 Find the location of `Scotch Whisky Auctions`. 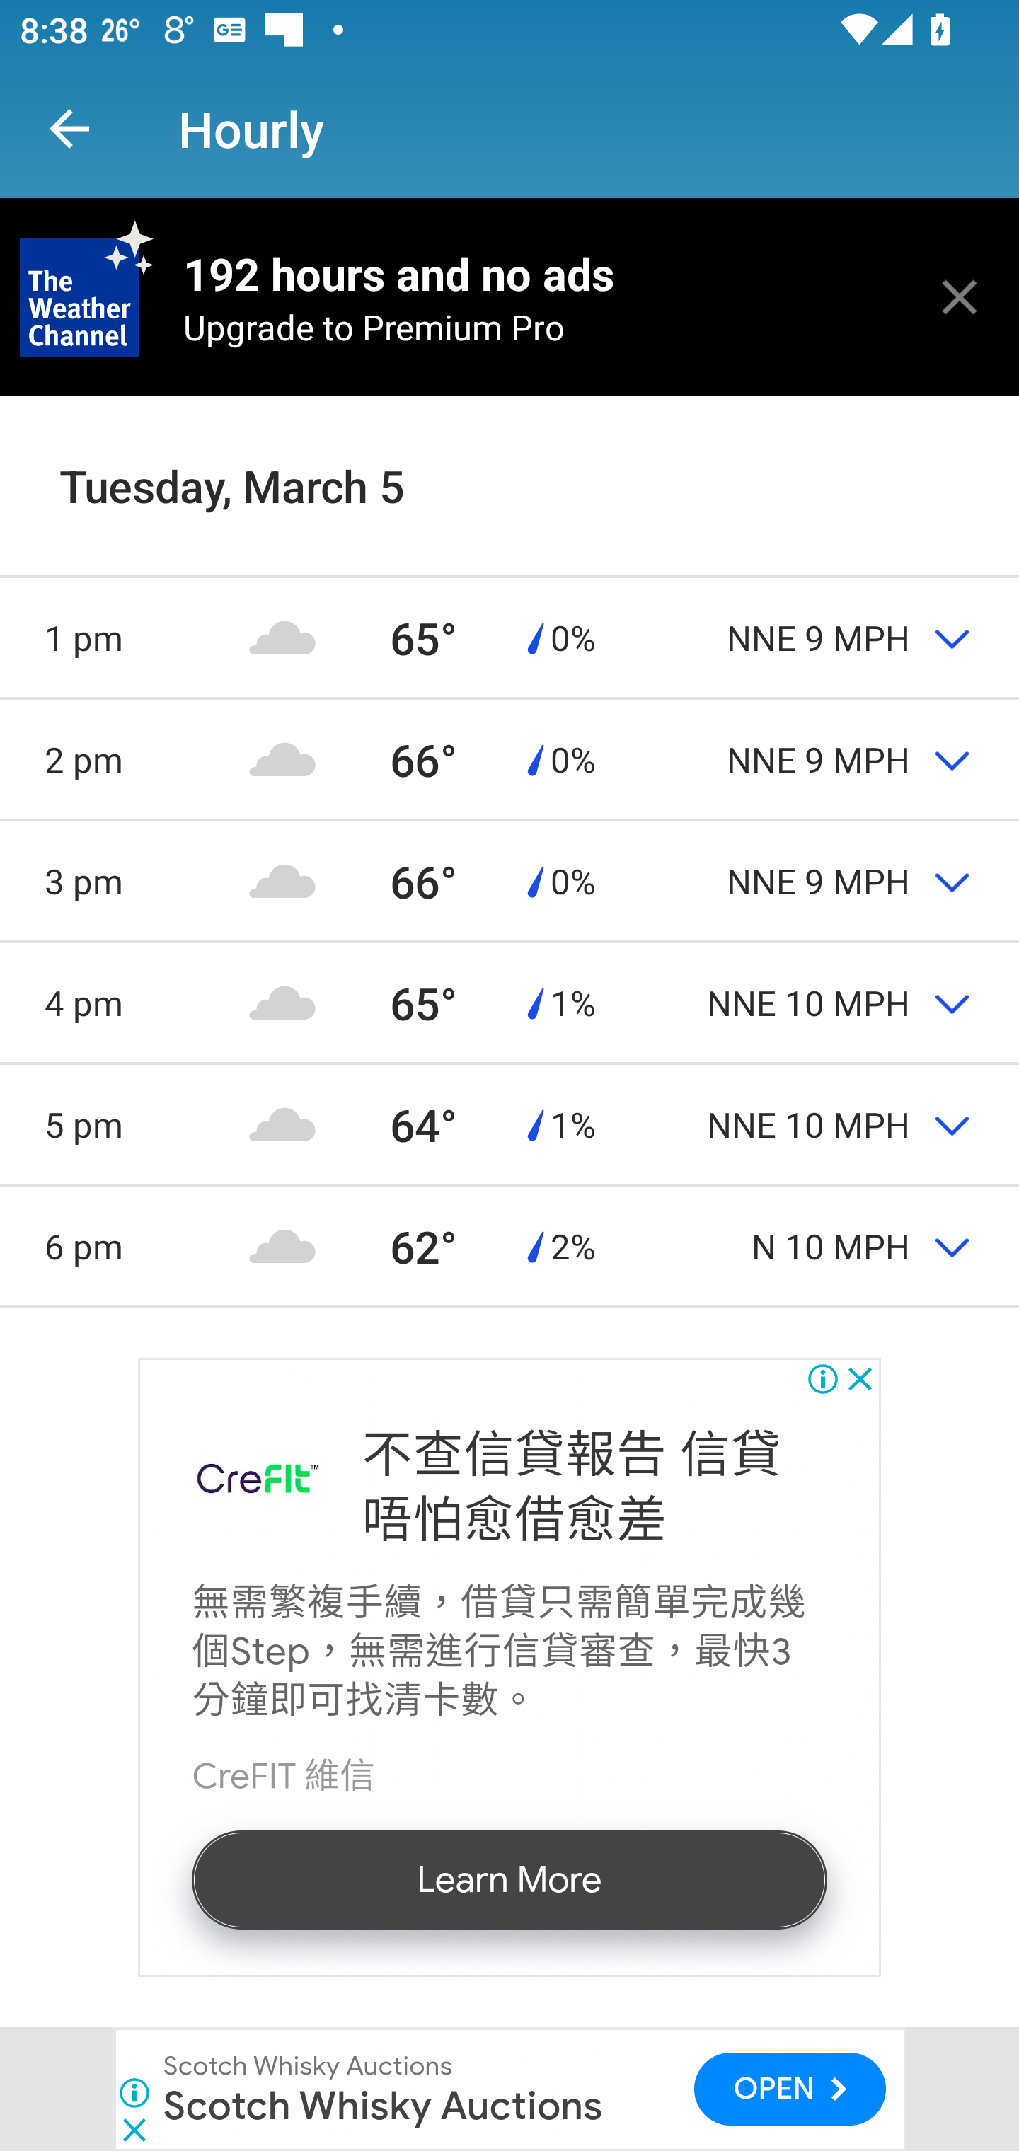

Scotch Whisky Auctions is located at coordinates (383, 2104).